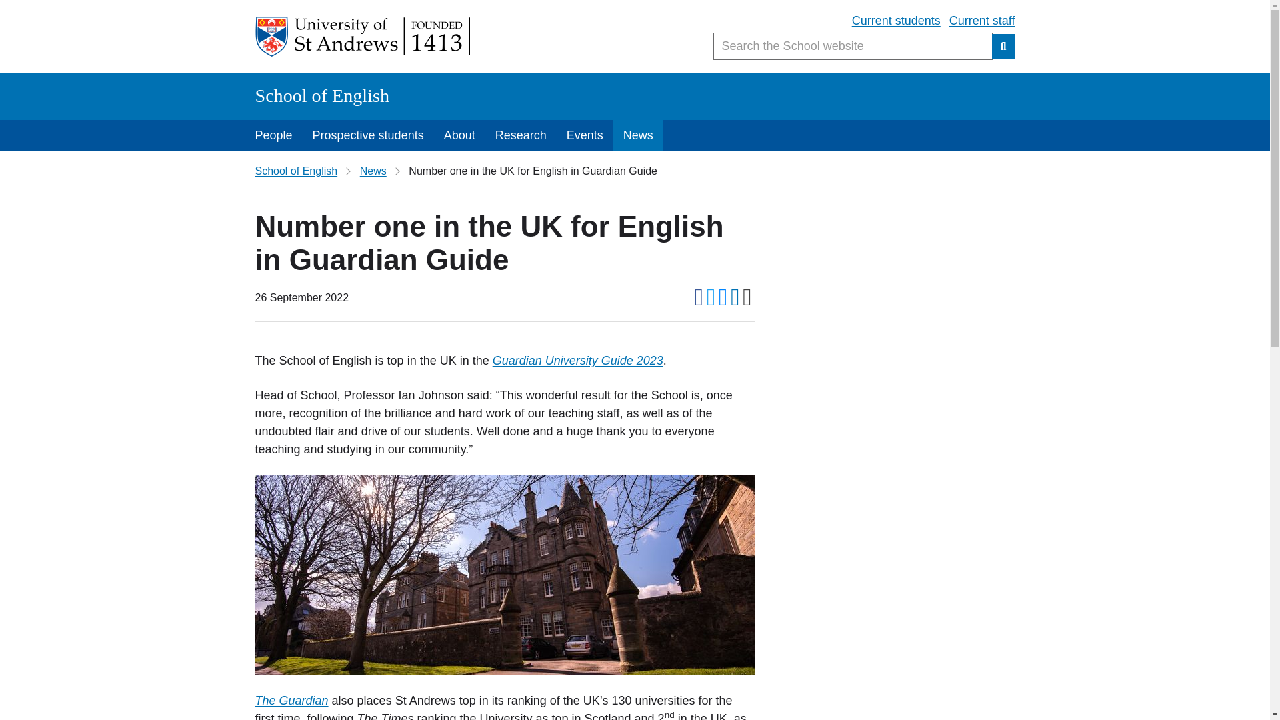 The image size is (1280, 720). I want to click on News, so click(373, 171).